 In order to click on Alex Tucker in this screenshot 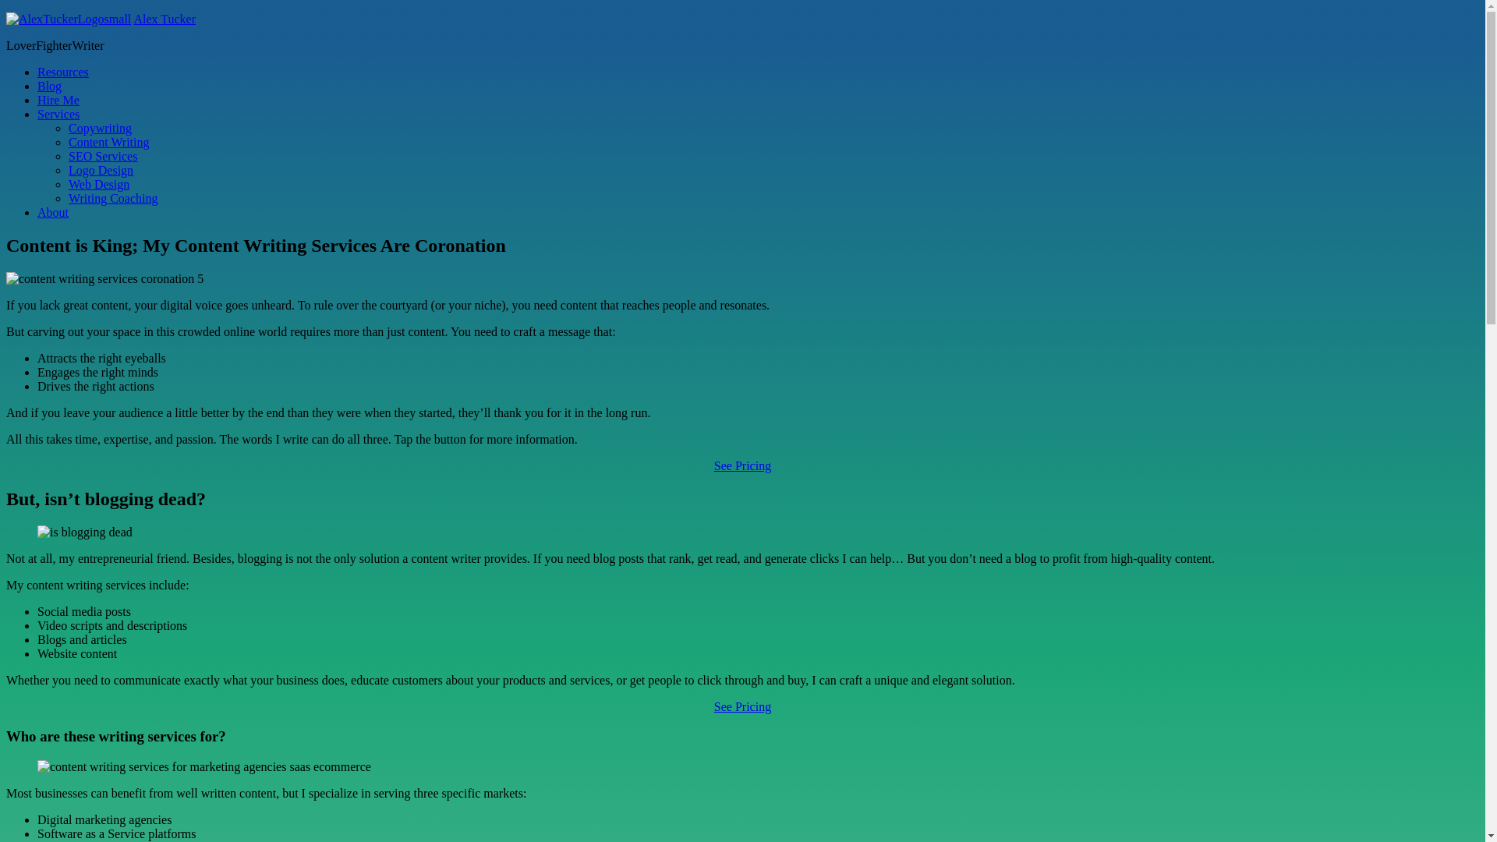, I will do `click(165, 19)`.